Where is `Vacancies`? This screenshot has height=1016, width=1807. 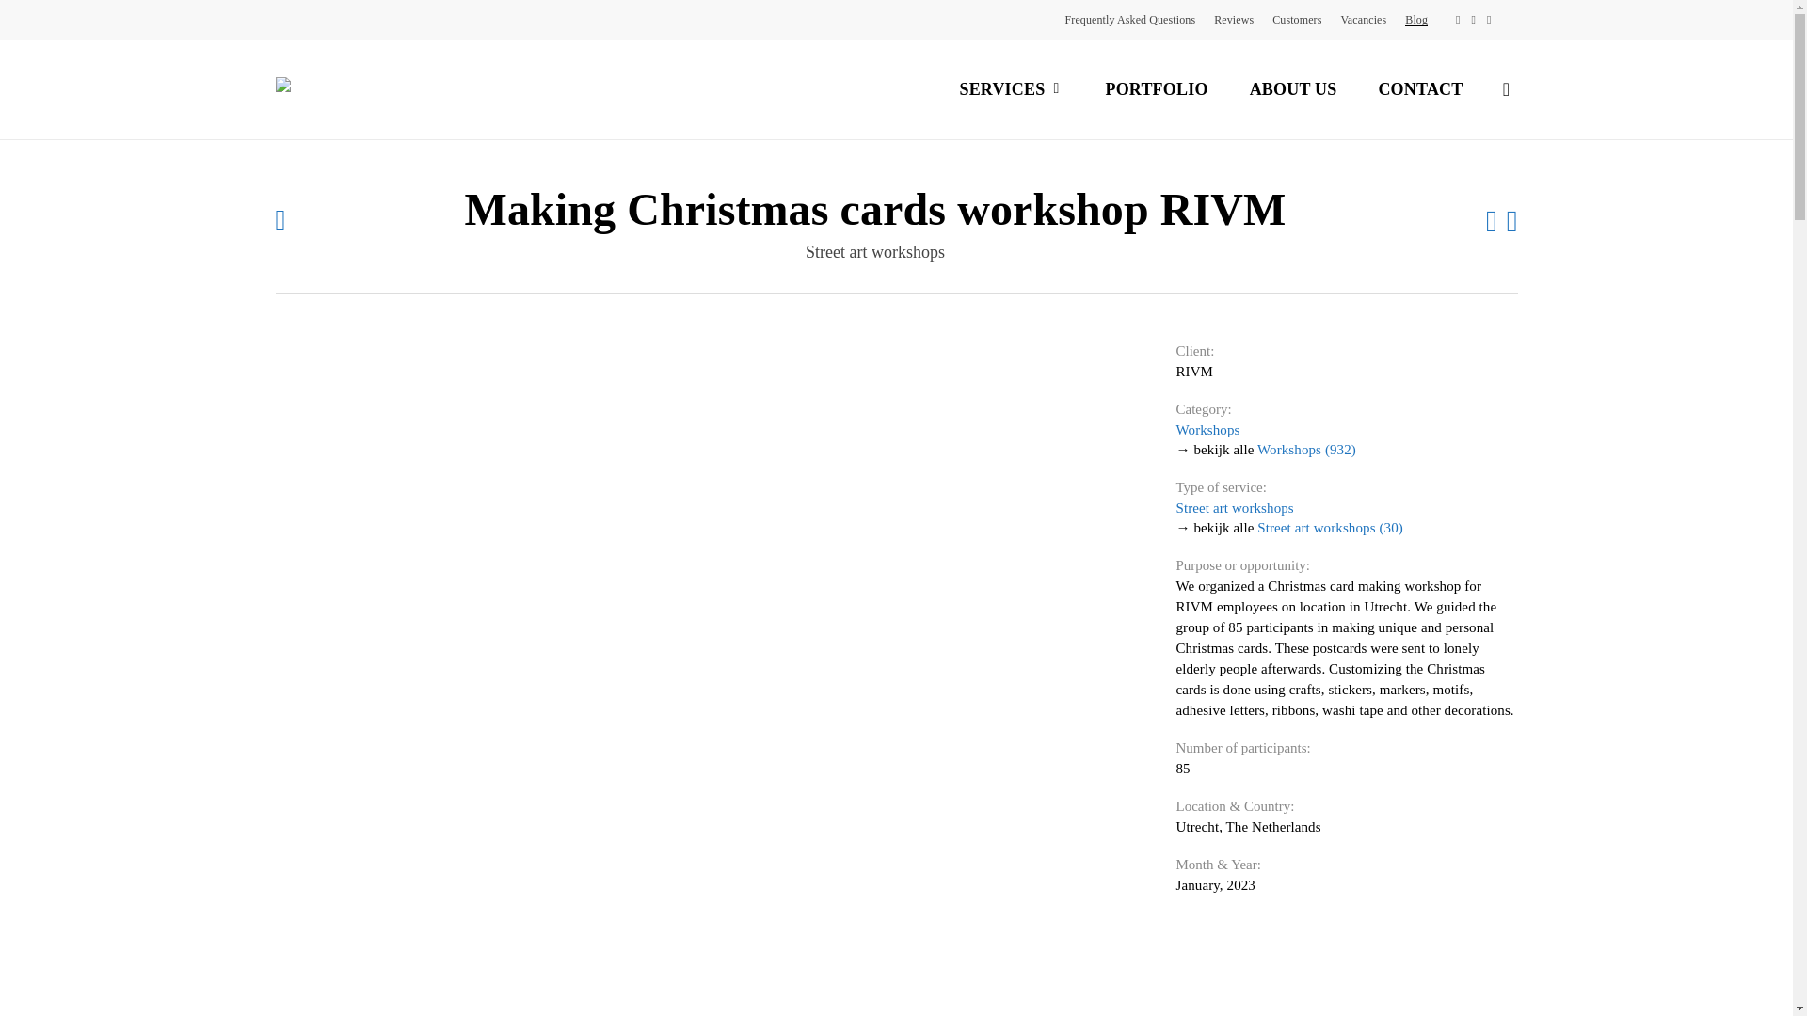 Vacancies is located at coordinates (1363, 19).